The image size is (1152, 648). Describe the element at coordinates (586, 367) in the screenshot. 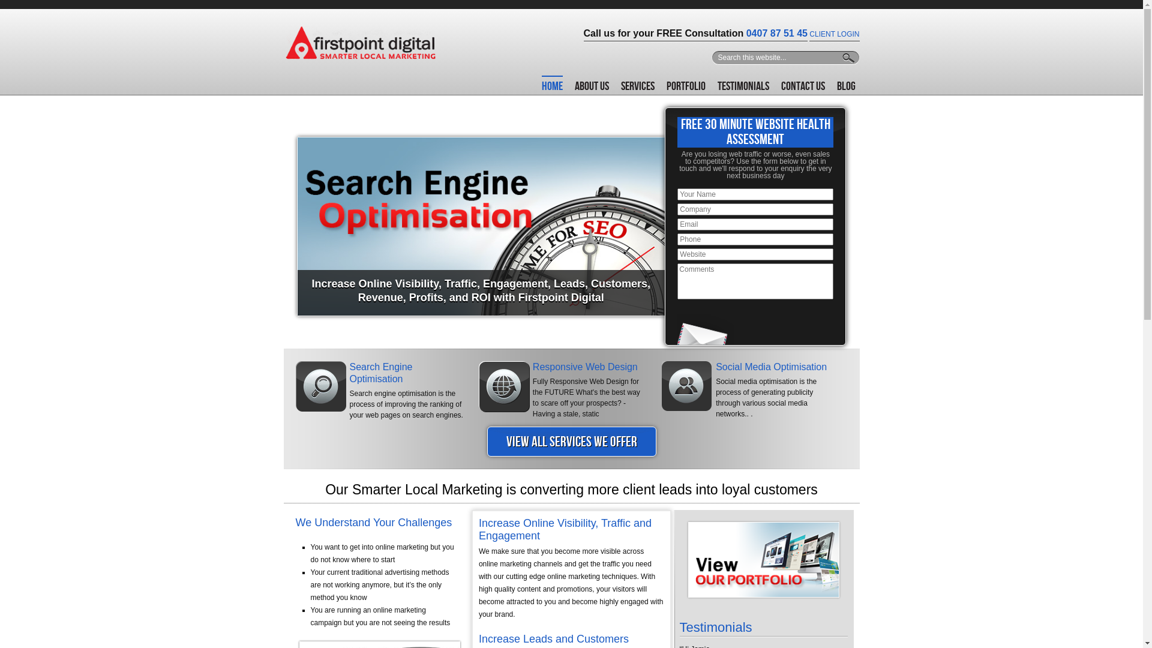

I see `Responsive Web Design` at that location.